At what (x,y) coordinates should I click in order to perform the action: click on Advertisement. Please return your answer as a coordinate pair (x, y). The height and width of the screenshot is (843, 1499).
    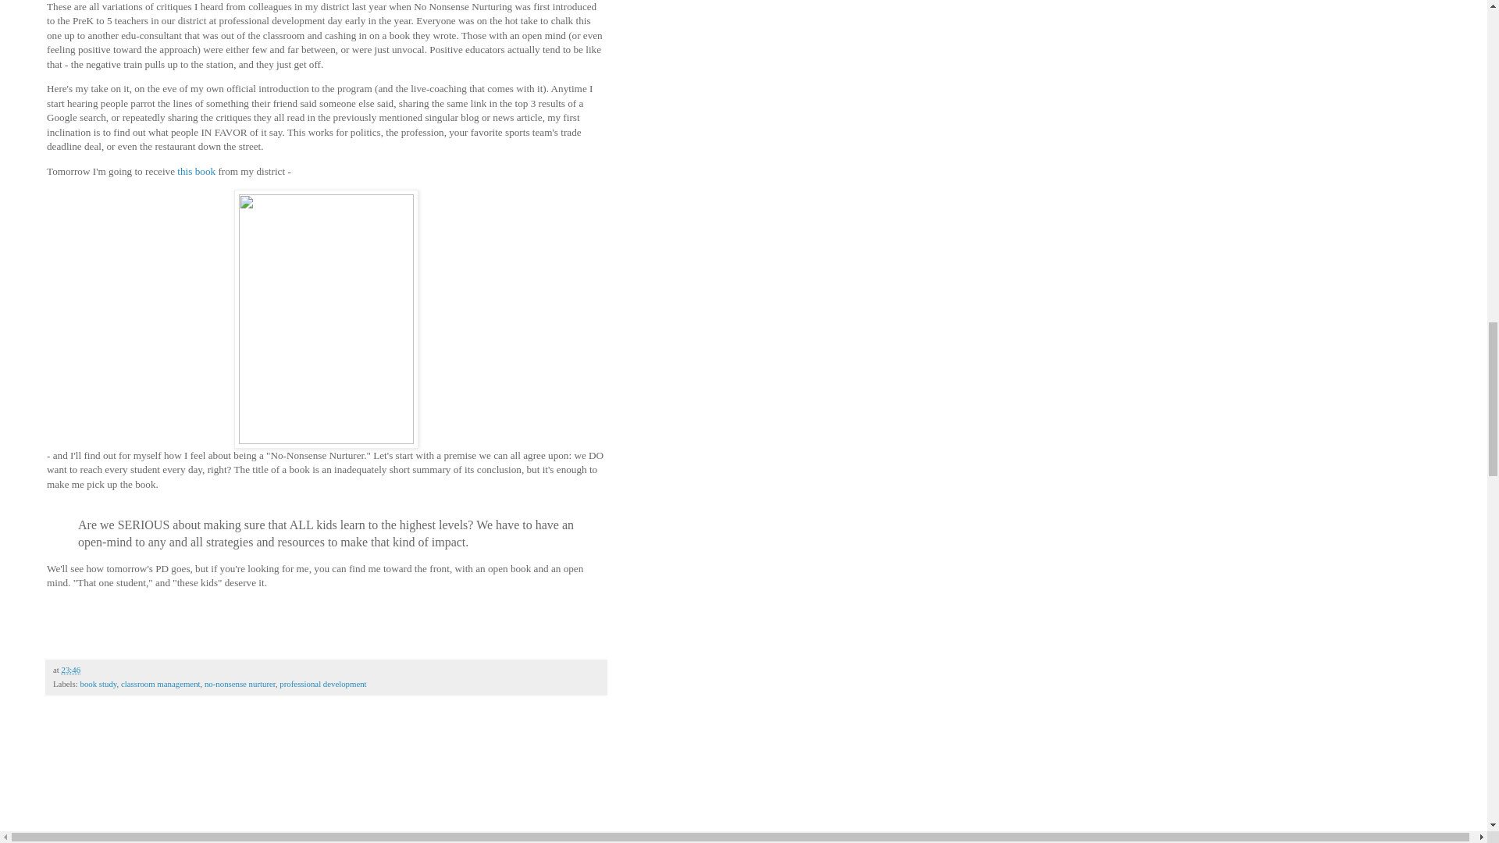
    Looking at the image, I should click on (164, 787).